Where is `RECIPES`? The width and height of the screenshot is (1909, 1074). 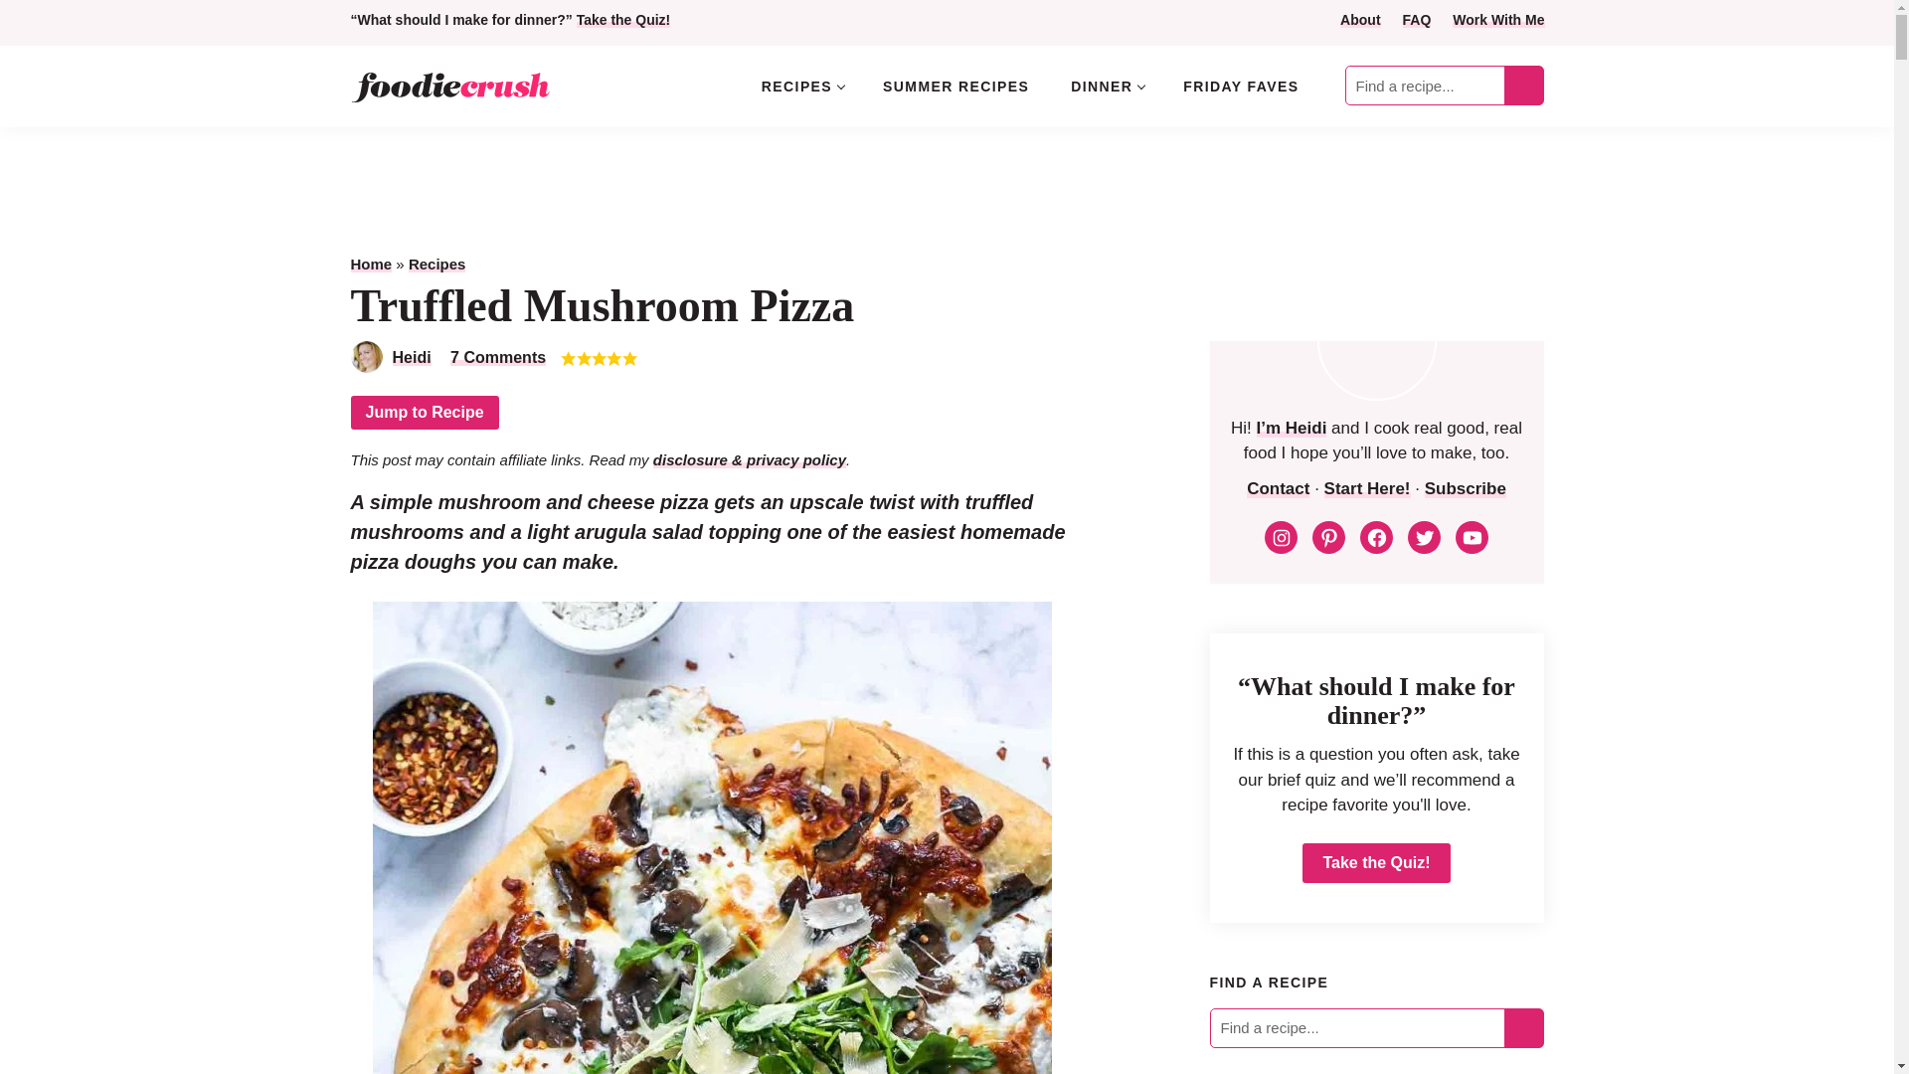 RECIPES is located at coordinates (801, 86).